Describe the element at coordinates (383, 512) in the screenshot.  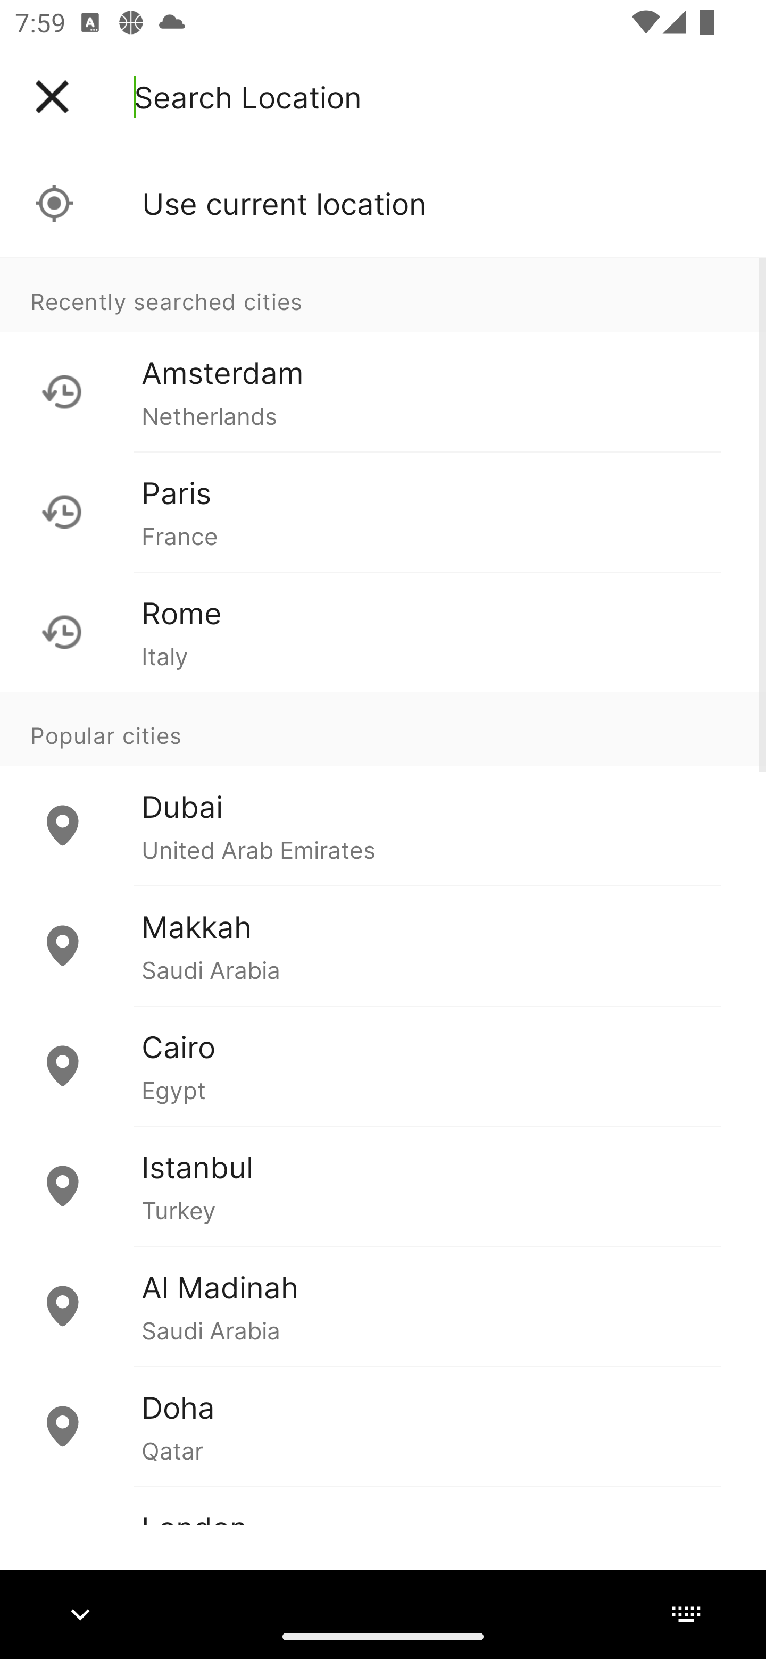
I see `Paris France` at that location.